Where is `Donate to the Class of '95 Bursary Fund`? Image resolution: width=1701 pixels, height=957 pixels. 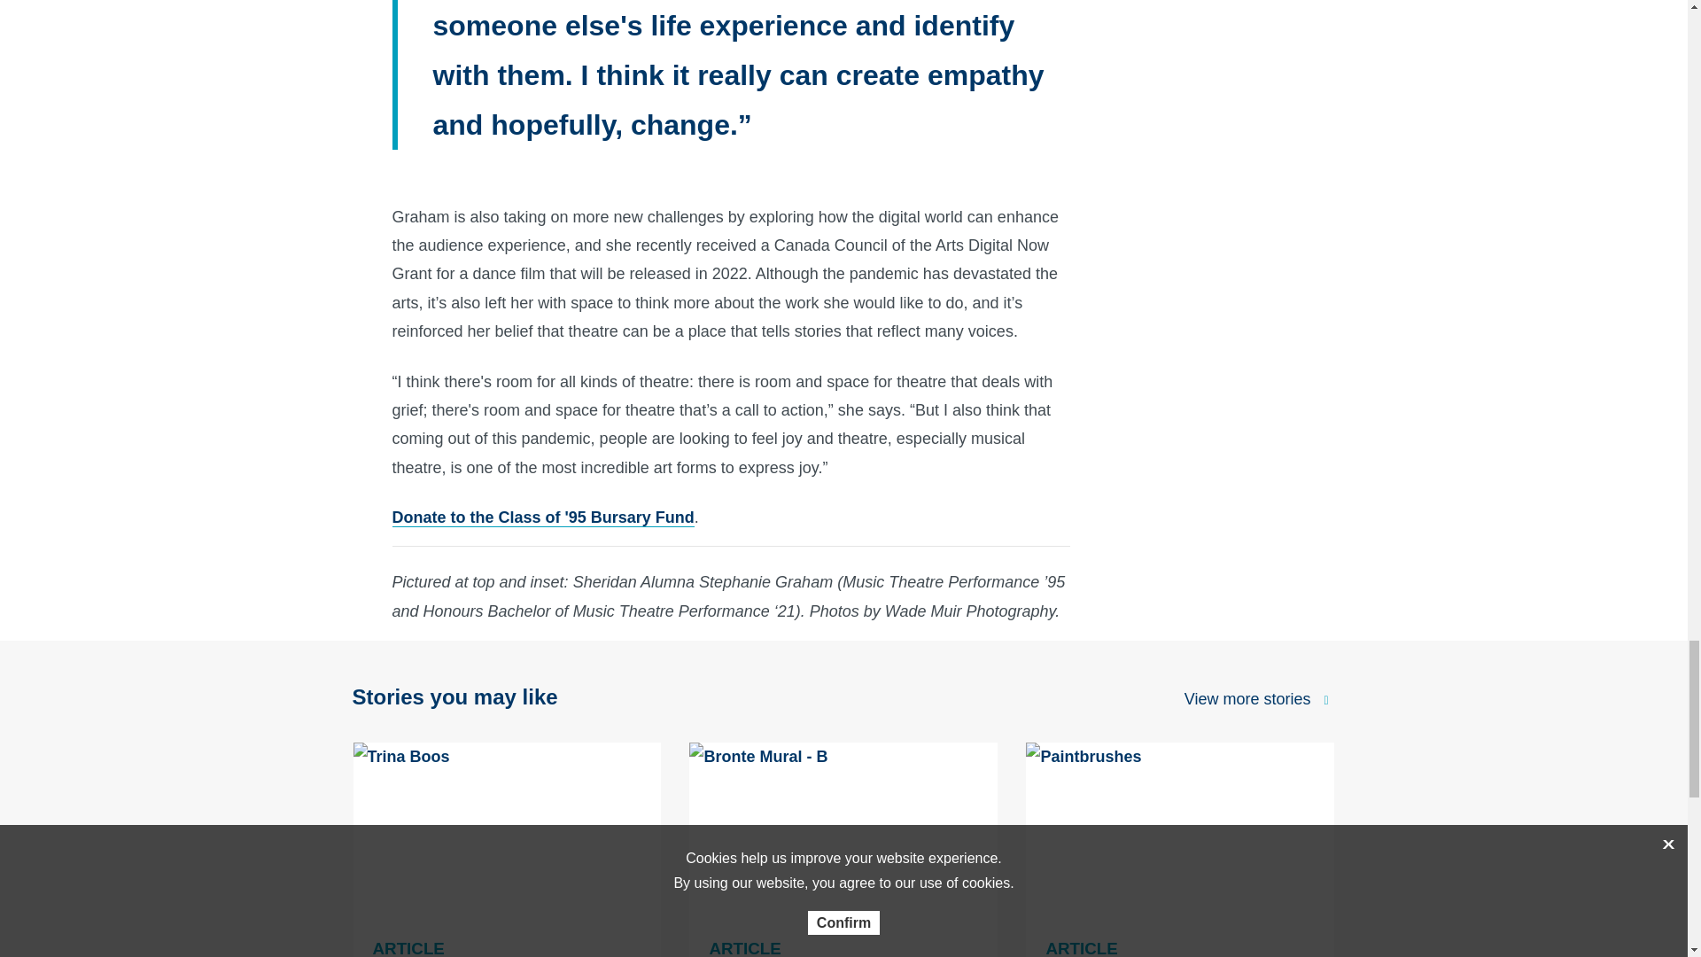
Donate to the Class of '95 Bursary Fund is located at coordinates (542, 517).